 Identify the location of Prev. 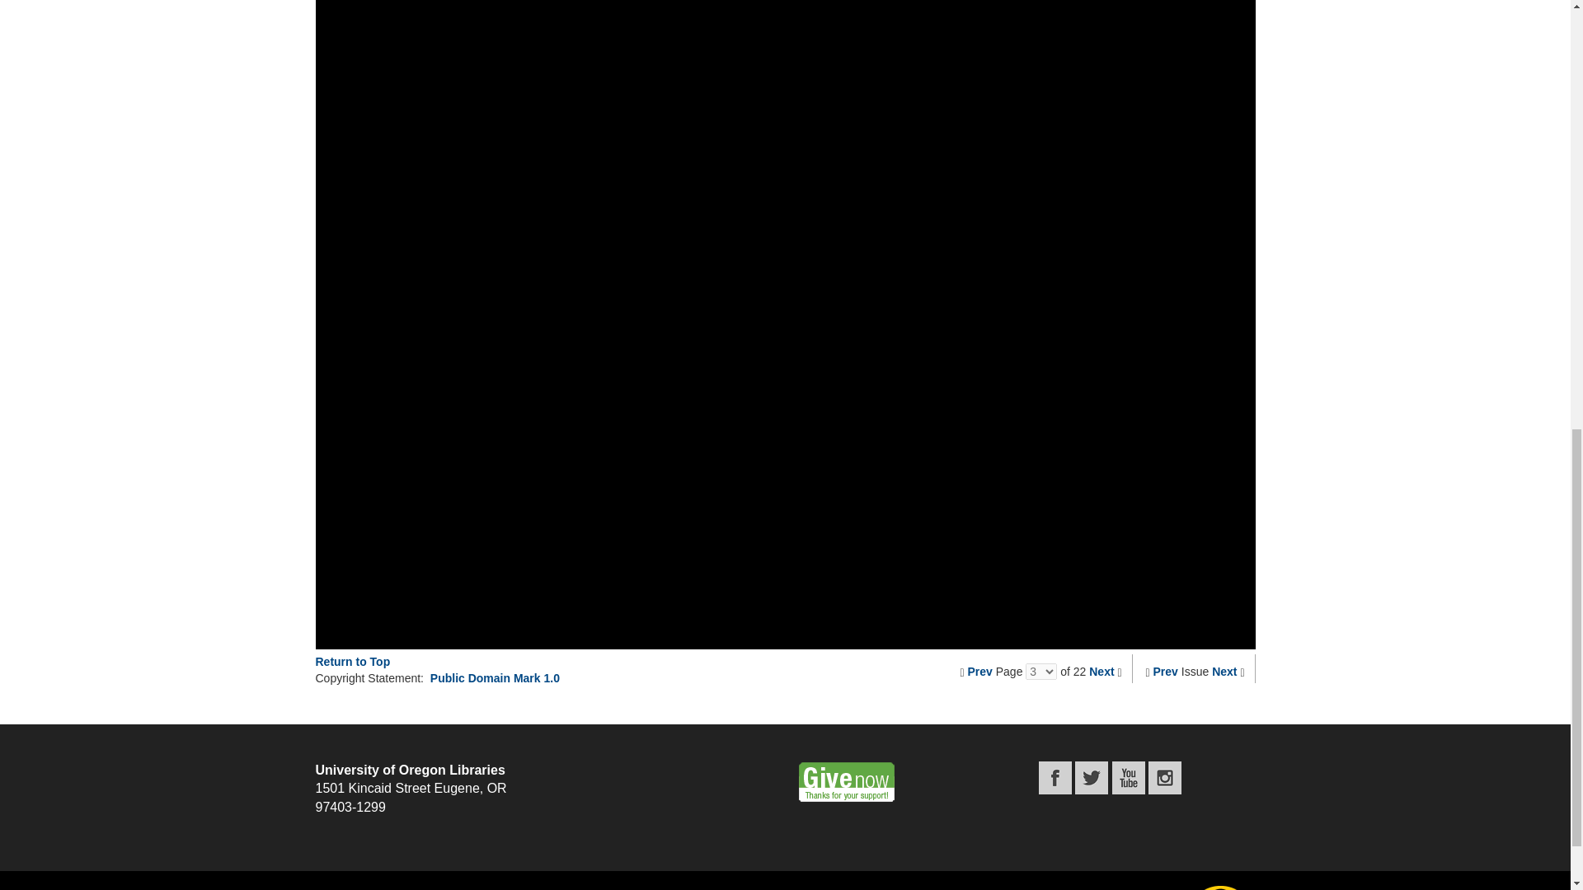
(1166, 671).